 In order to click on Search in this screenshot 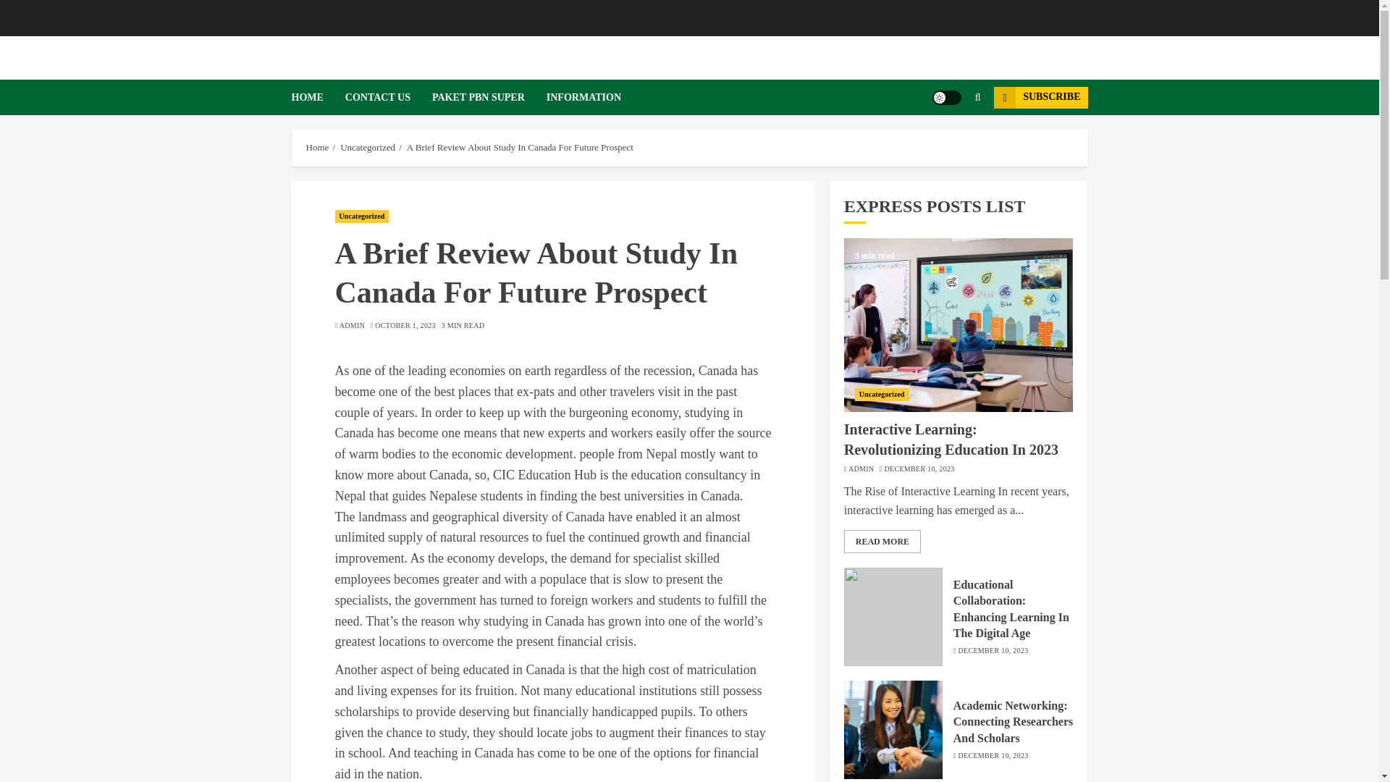, I will do `click(950, 140)`.